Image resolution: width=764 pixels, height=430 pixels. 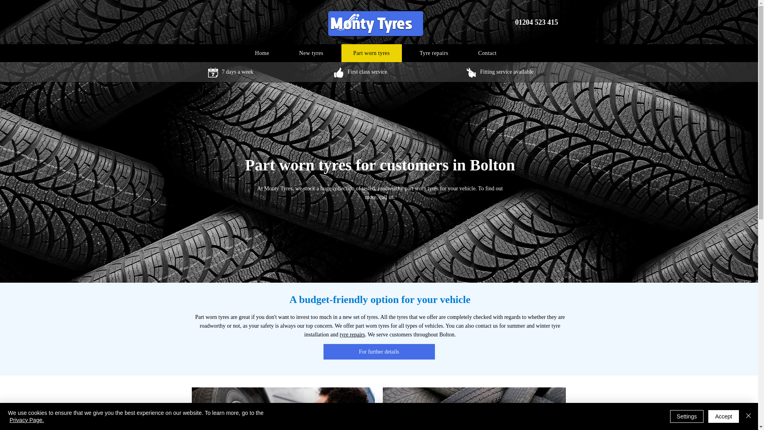 What do you see at coordinates (353, 334) in the screenshot?
I see `tyre repairs` at bounding box center [353, 334].